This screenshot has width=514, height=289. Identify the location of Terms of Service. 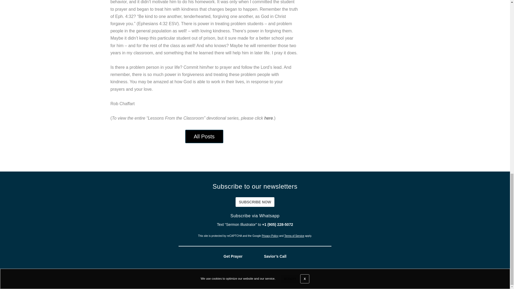
(294, 235).